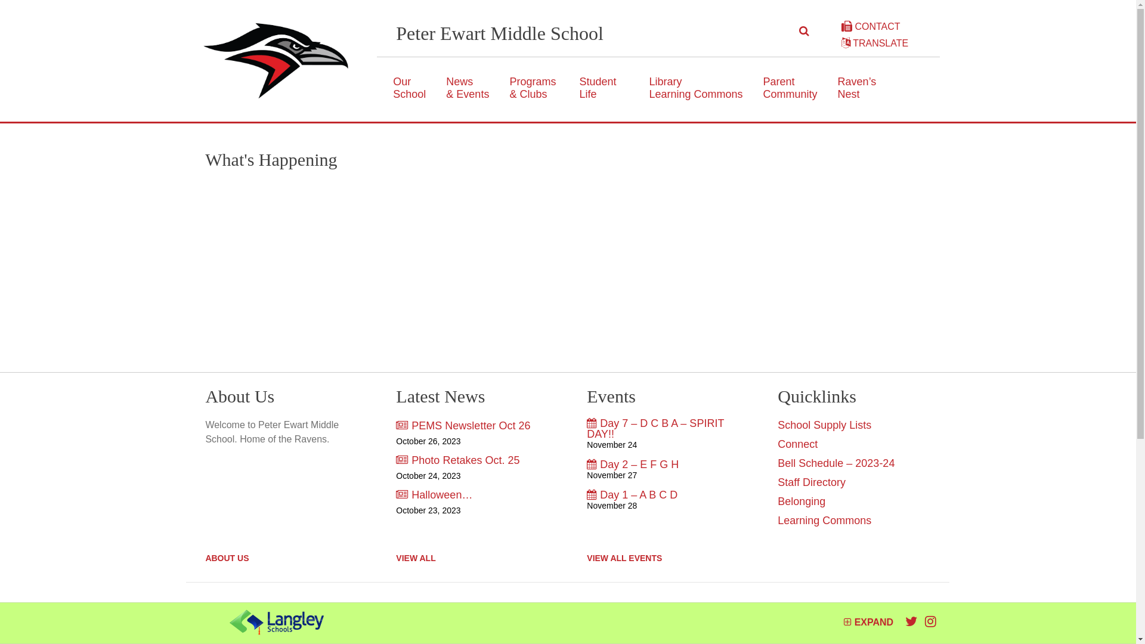 Image resolution: width=1145 pixels, height=644 pixels. I want to click on Belonging, so click(801, 501).